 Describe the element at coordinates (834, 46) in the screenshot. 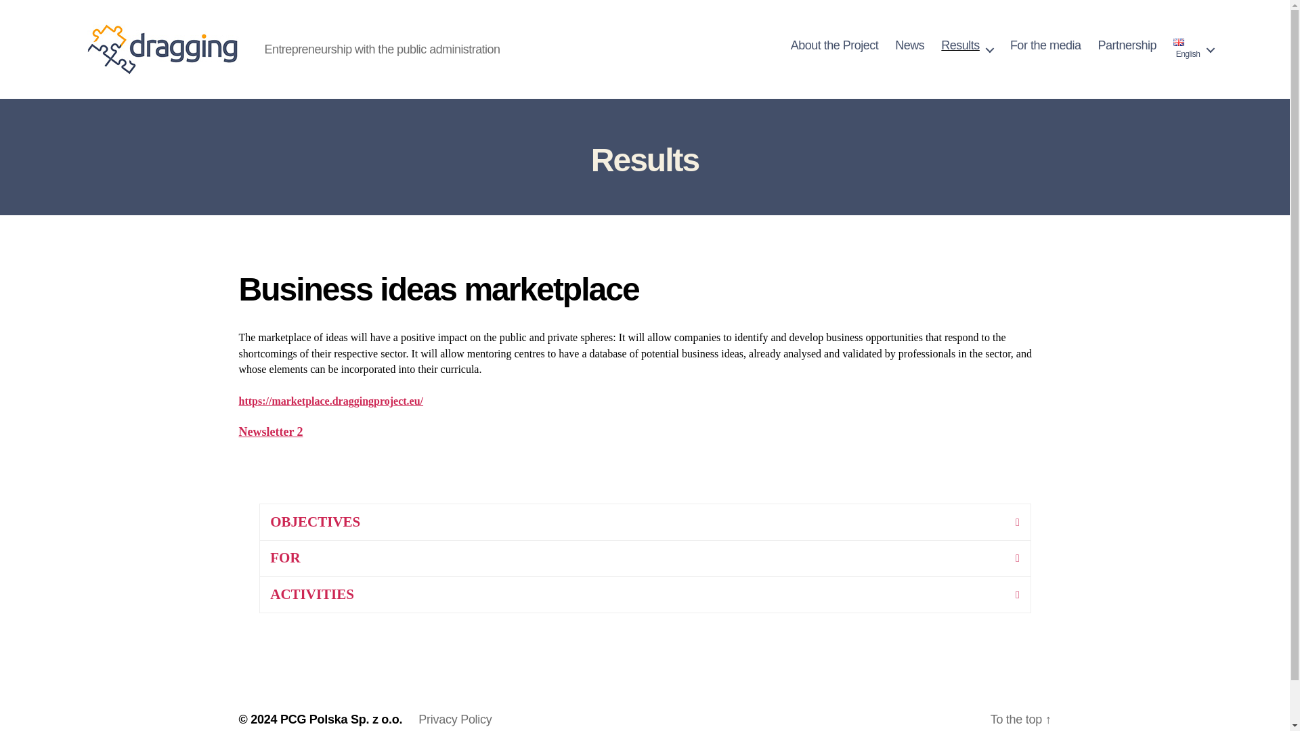

I see `About the Project` at that location.